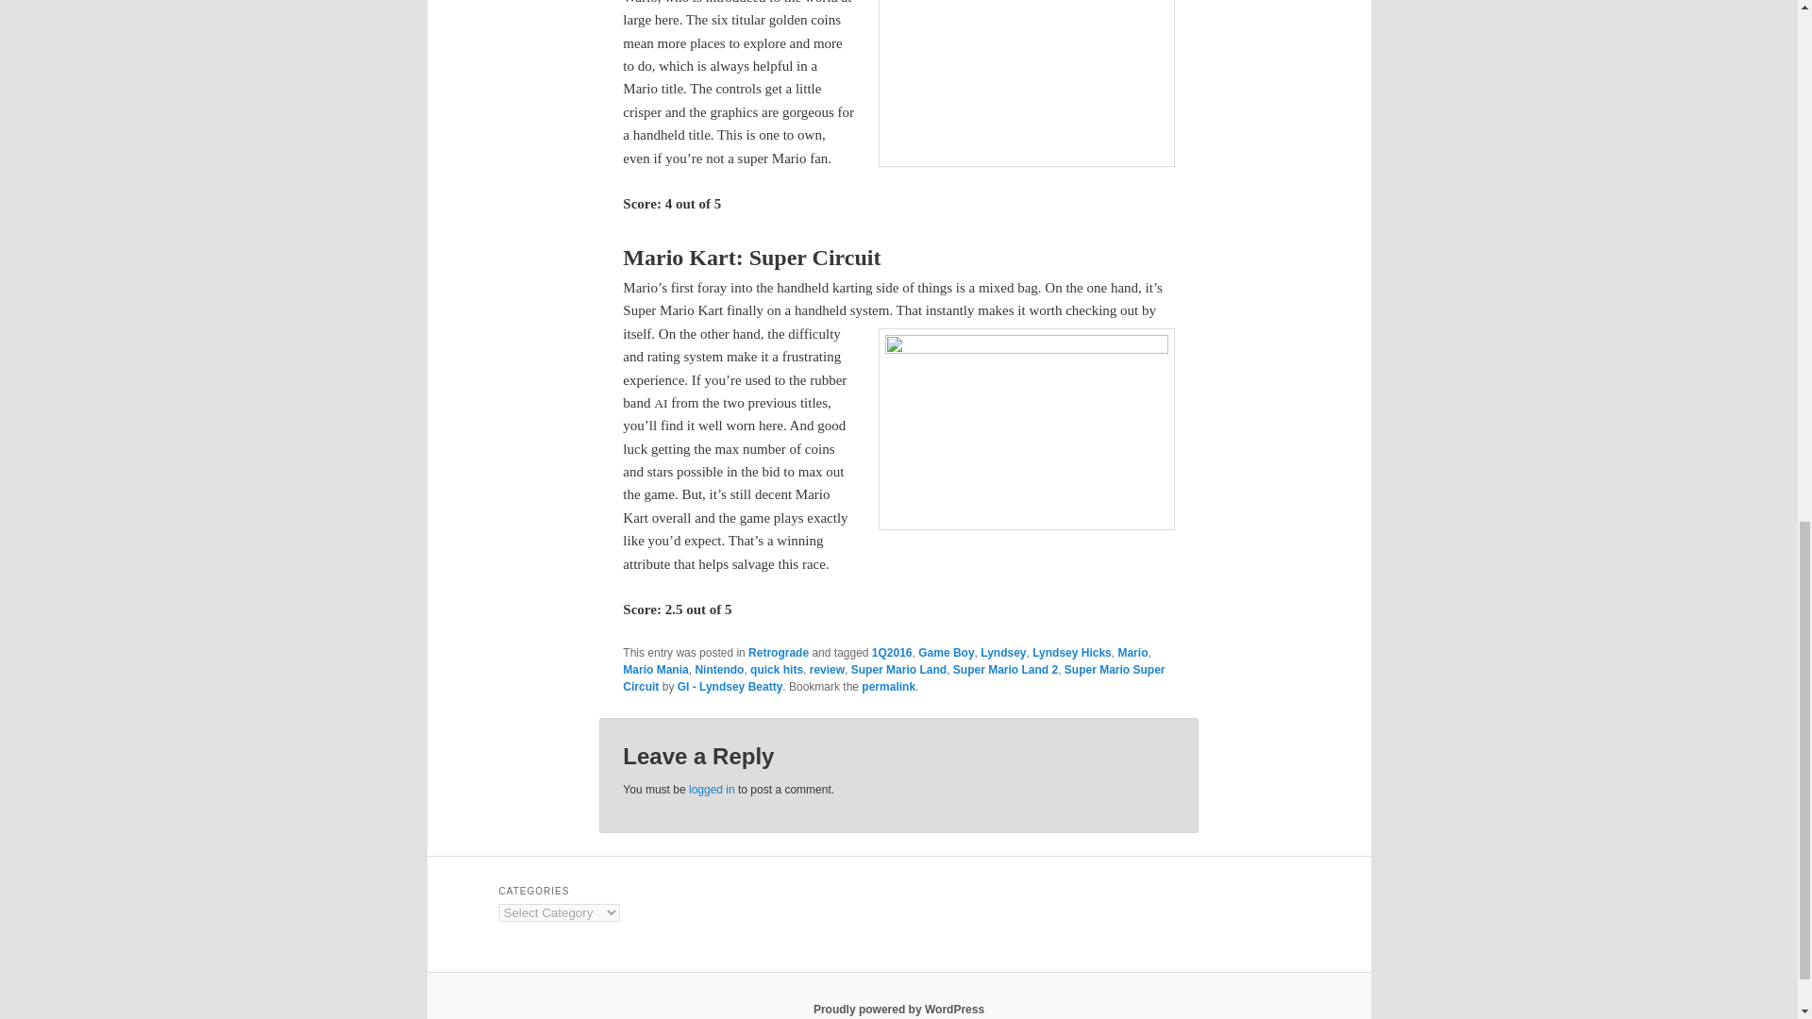 The width and height of the screenshot is (1812, 1019). I want to click on 1Q2016, so click(892, 652).